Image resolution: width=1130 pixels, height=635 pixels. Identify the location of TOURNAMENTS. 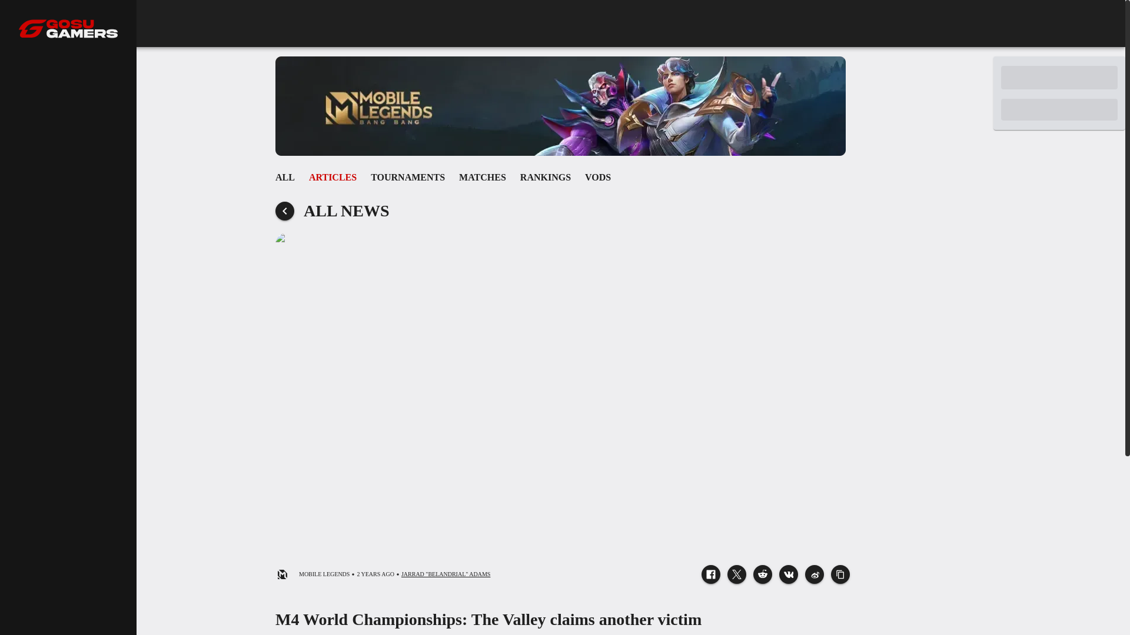
(545, 177).